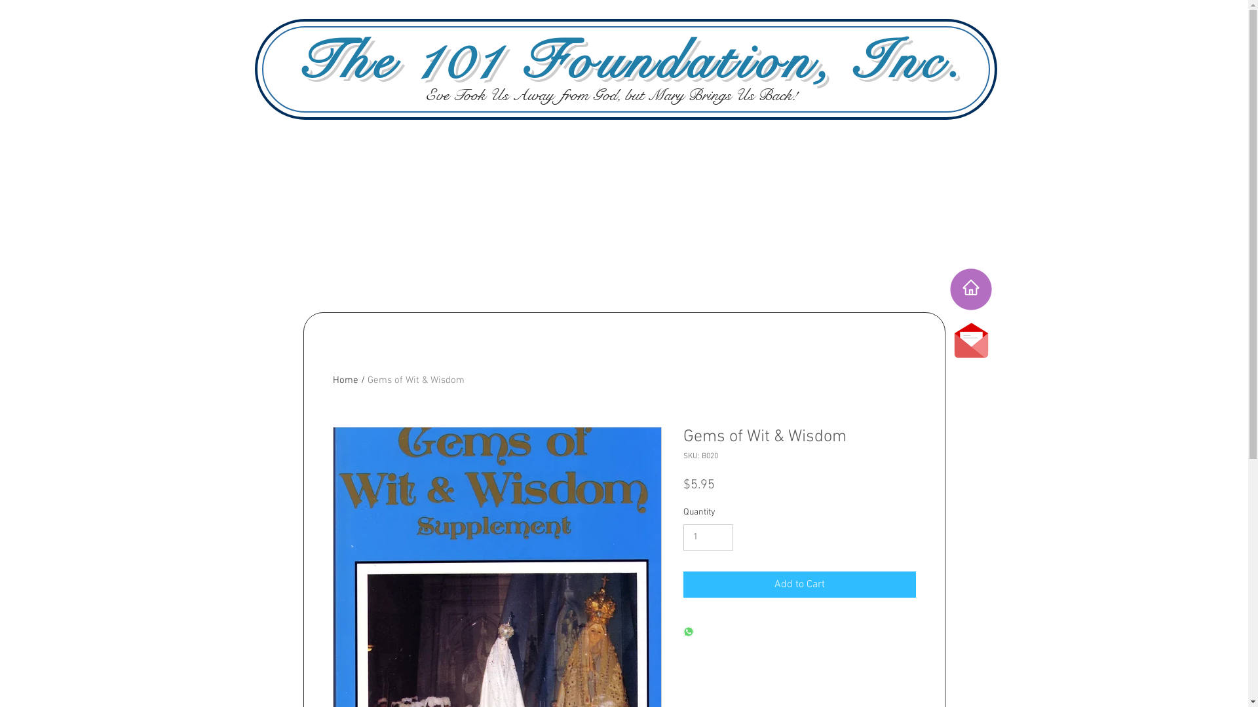 Image resolution: width=1258 pixels, height=707 pixels. What do you see at coordinates (799, 585) in the screenshot?
I see `Add to Cart` at bounding box center [799, 585].